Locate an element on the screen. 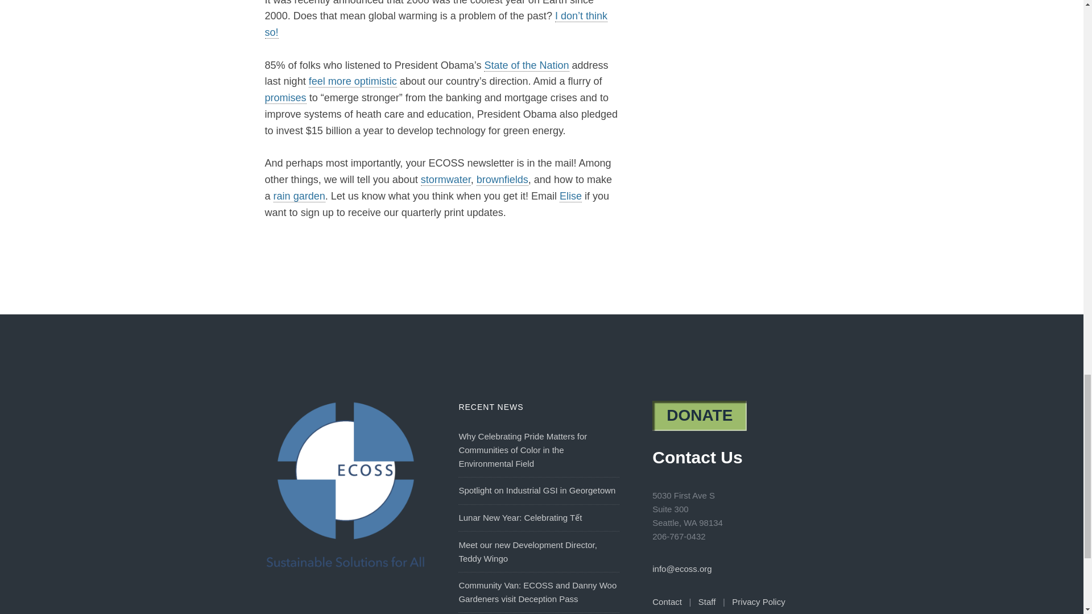  promises is located at coordinates (286, 98).